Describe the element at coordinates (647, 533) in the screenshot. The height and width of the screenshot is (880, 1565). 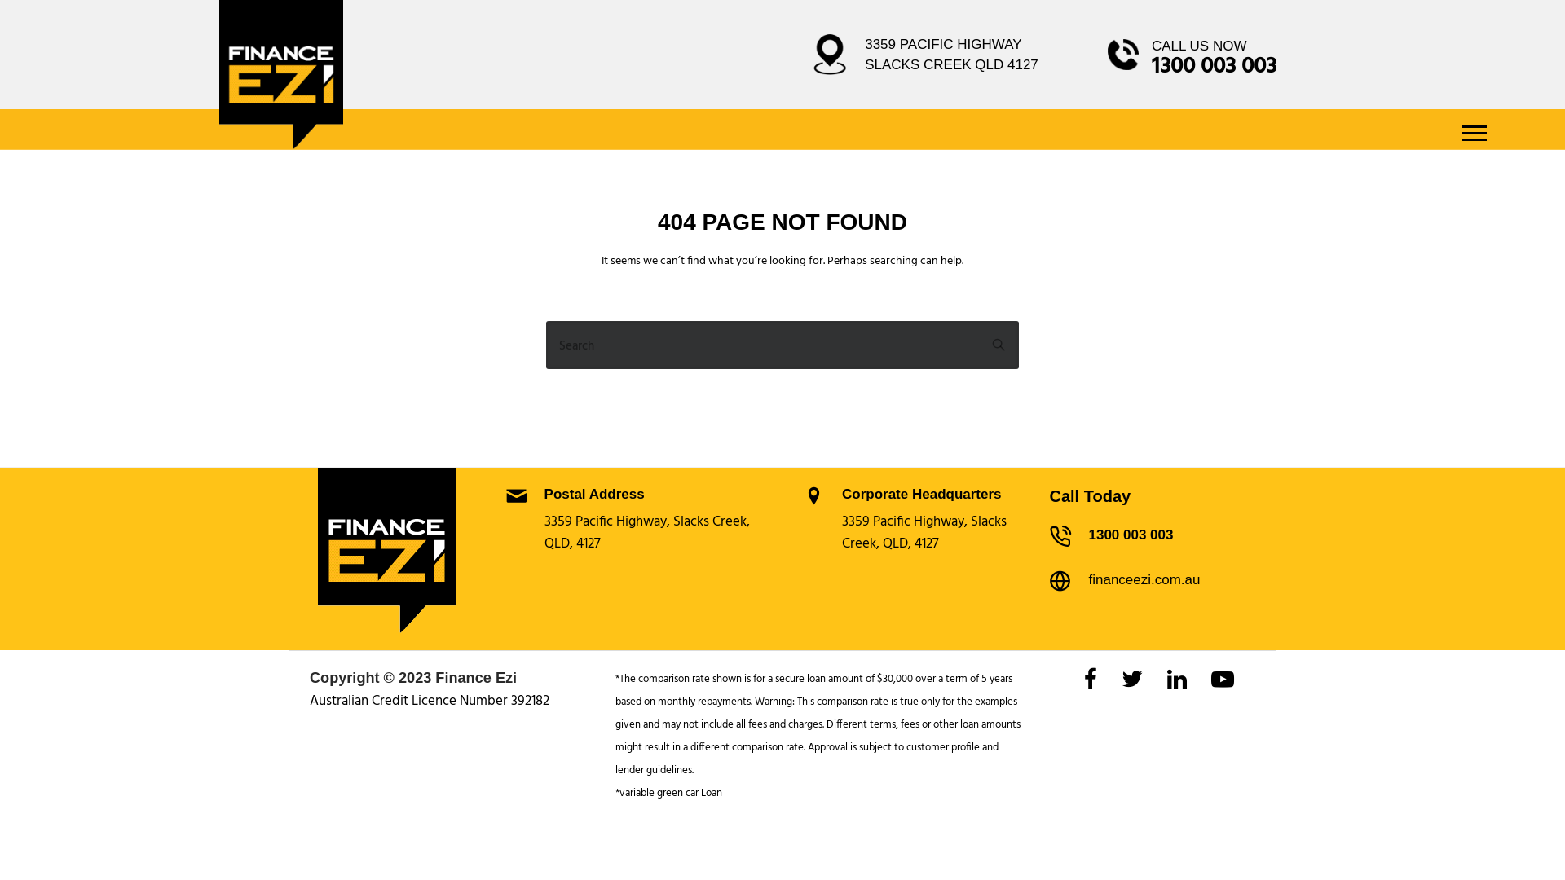
I see `3359 Pacific Highway, Slacks Creek, QLD, 4127` at that location.